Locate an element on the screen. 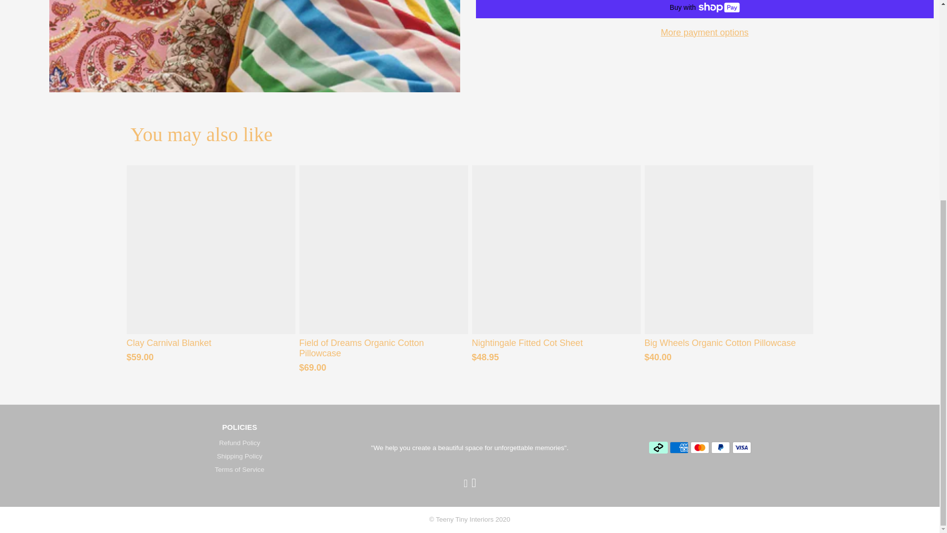 The height and width of the screenshot is (533, 947). American Express is located at coordinates (679, 448).